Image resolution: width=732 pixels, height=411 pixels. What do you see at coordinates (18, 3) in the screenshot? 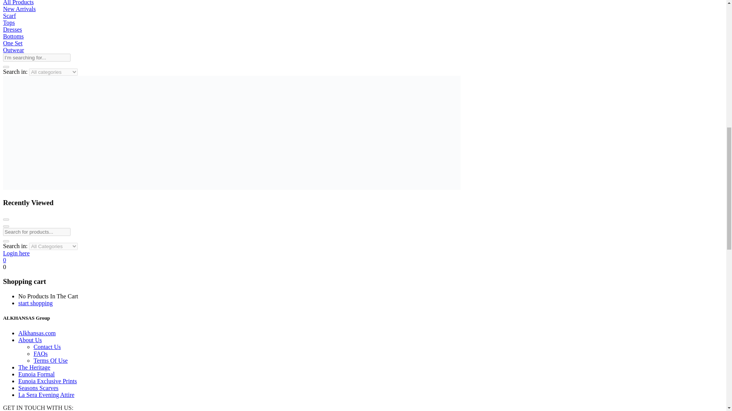
I see `All Products` at bounding box center [18, 3].